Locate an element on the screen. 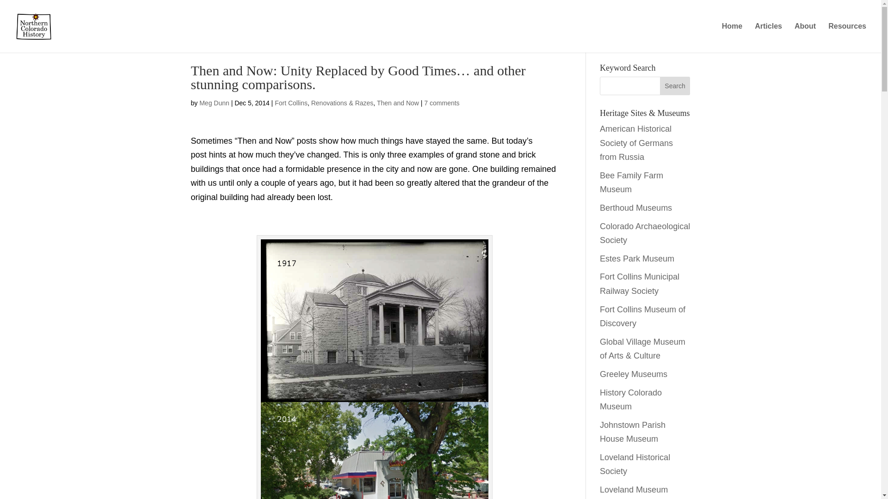  Fort Collins is located at coordinates (290, 103).